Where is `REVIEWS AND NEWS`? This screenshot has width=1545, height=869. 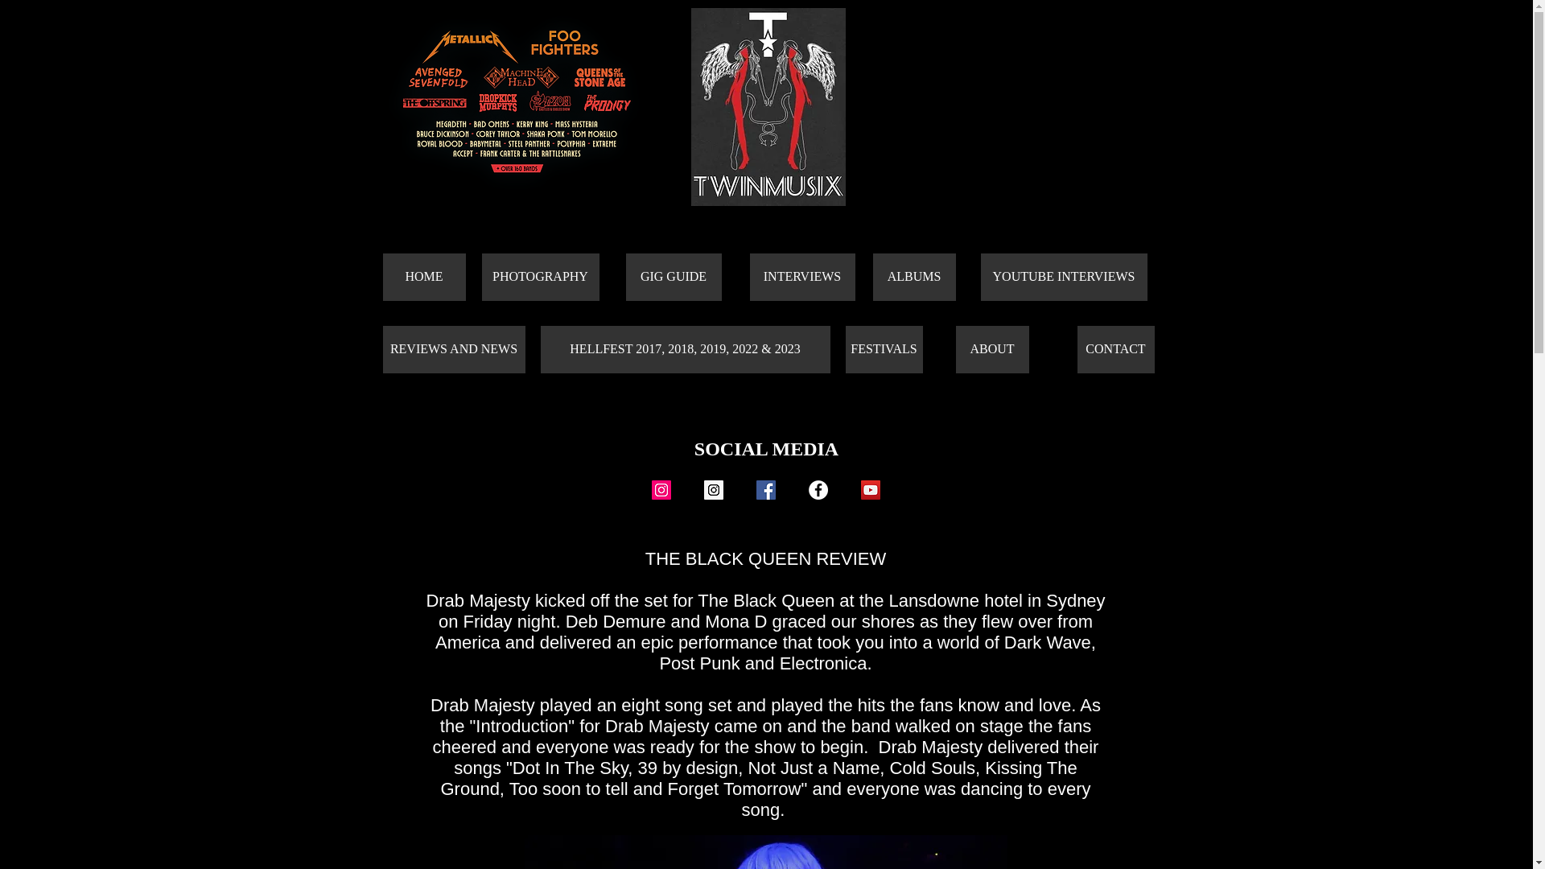 REVIEWS AND NEWS is located at coordinates (454, 349).